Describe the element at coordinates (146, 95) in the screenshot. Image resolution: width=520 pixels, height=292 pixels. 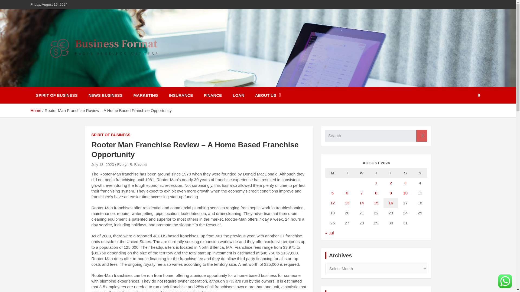
I see `MARKETING` at that location.